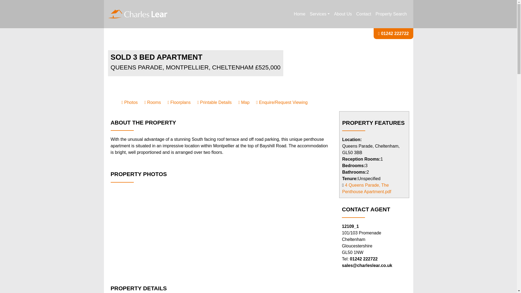 The width and height of the screenshot is (521, 293). I want to click on Printable Details, so click(214, 102).